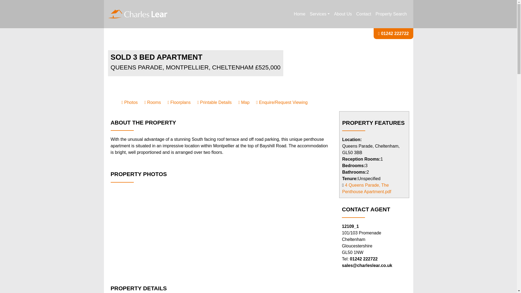 The width and height of the screenshot is (521, 293). I want to click on Printable Details, so click(214, 102).